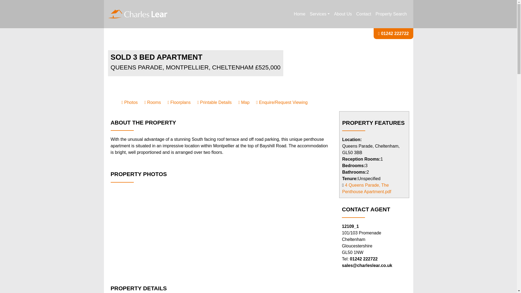 The width and height of the screenshot is (521, 293). I want to click on Printable Details, so click(214, 102).